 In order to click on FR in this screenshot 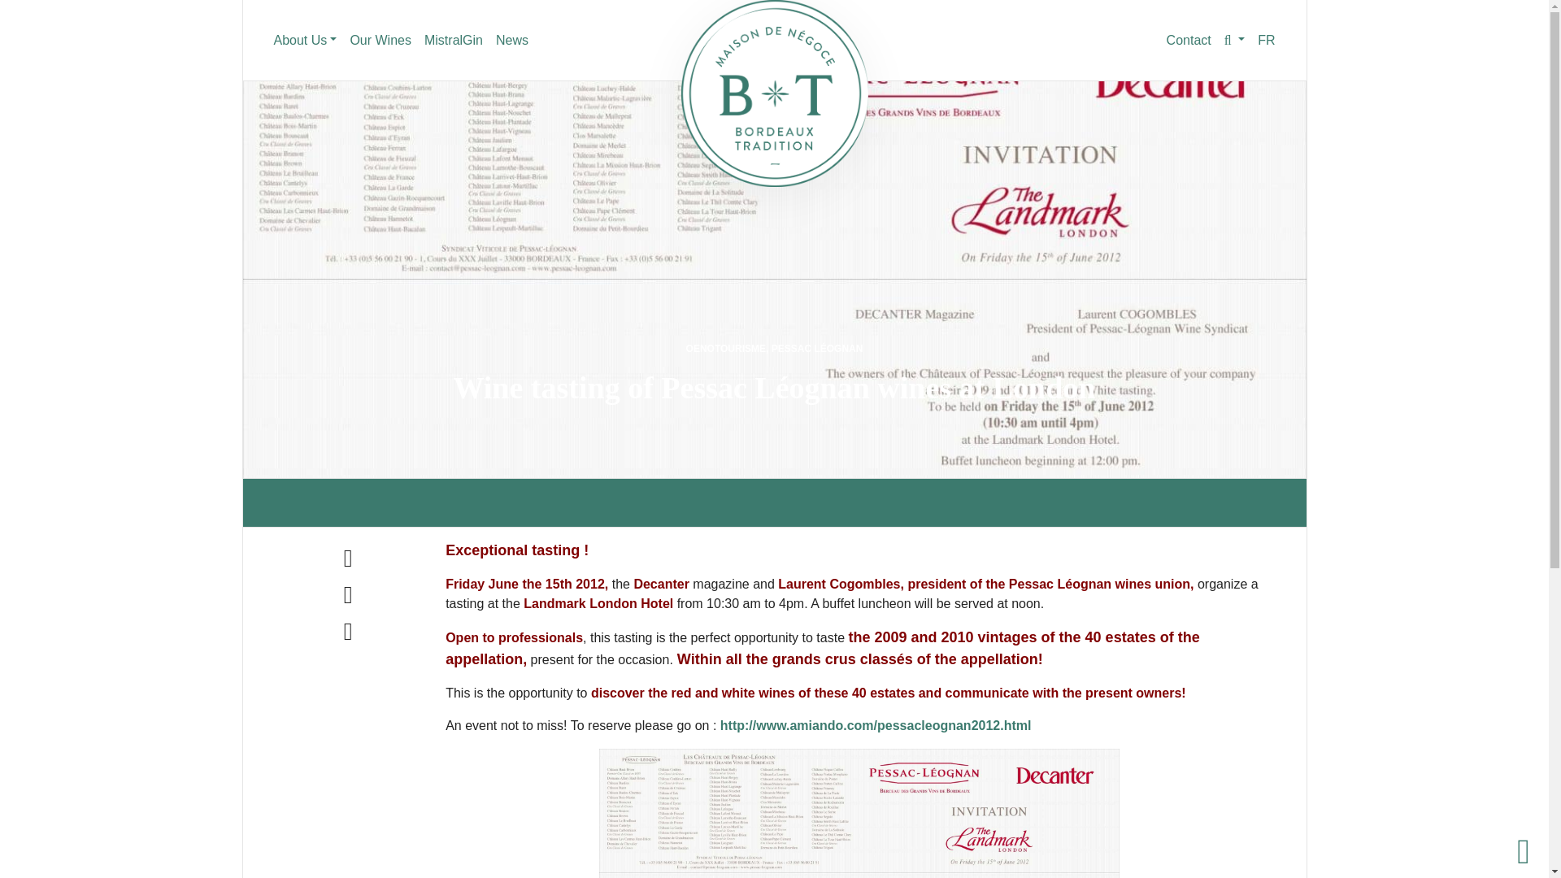, I will do `click(1267, 41)`.